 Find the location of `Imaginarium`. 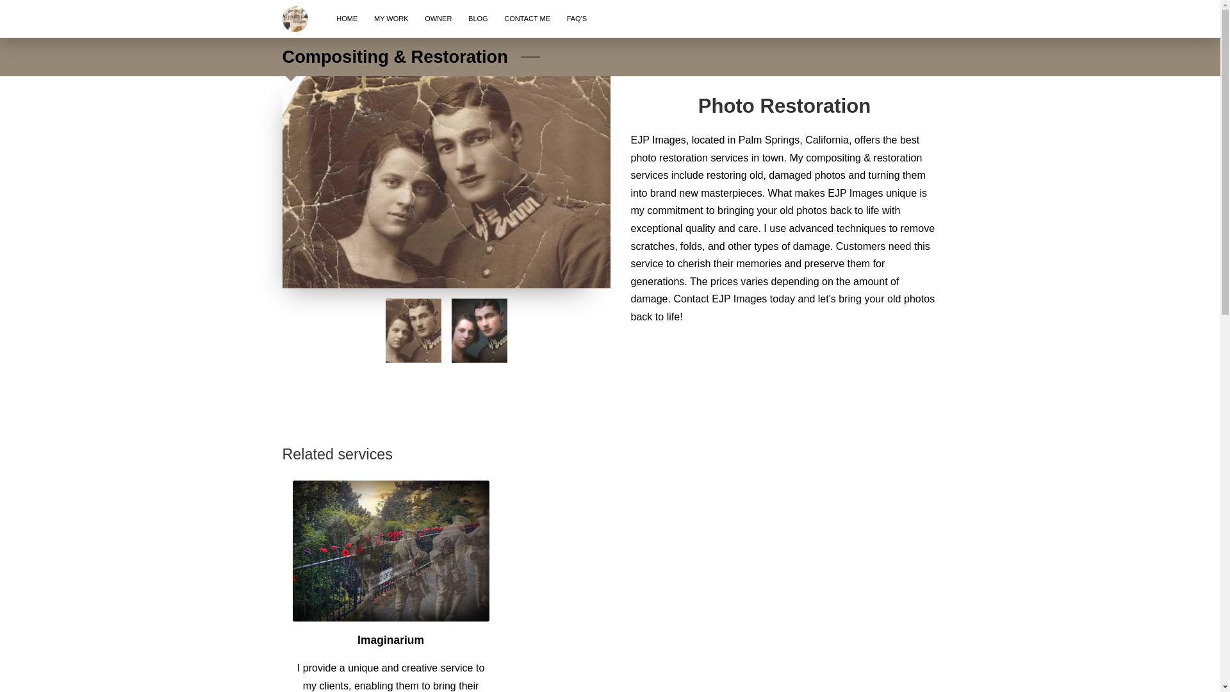

Imaginarium is located at coordinates (391, 639).